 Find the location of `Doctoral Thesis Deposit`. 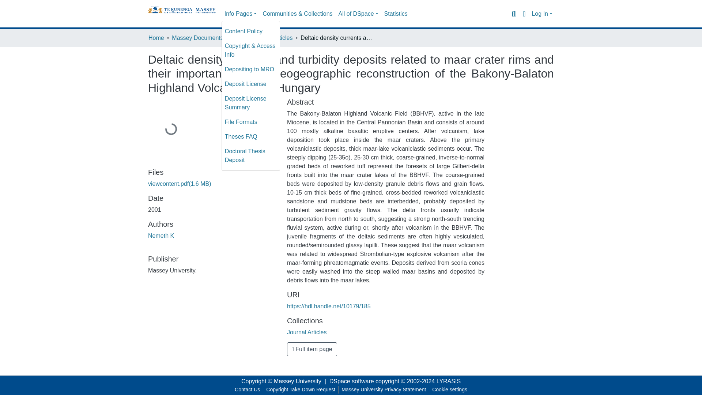

Doctoral Thesis Deposit is located at coordinates (250, 156).